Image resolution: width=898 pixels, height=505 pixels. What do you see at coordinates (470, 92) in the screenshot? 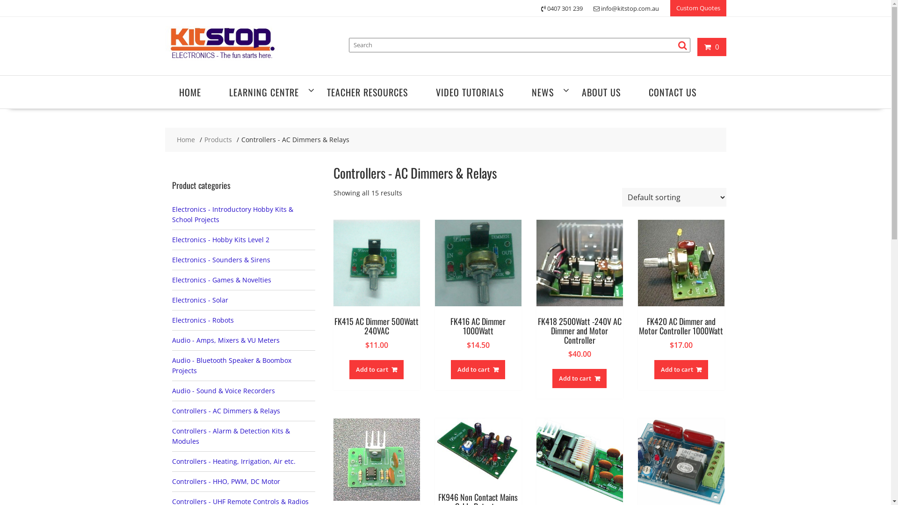
I see `VIDEO TUTORIALS` at bounding box center [470, 92].